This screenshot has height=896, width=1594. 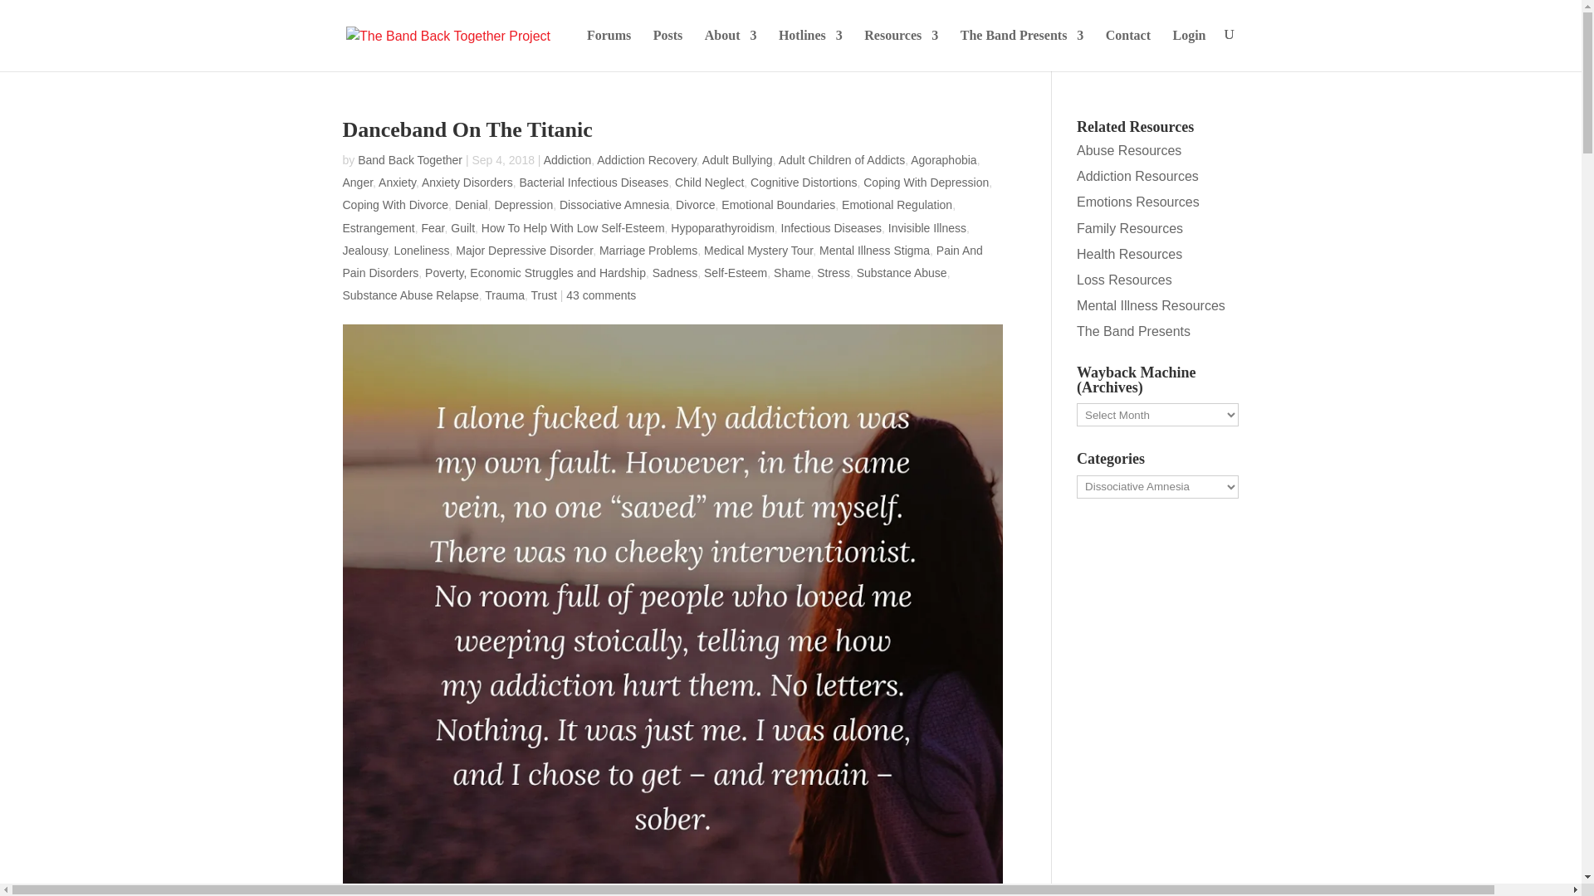 I want to click on Forums, so click(x=609, y=50).